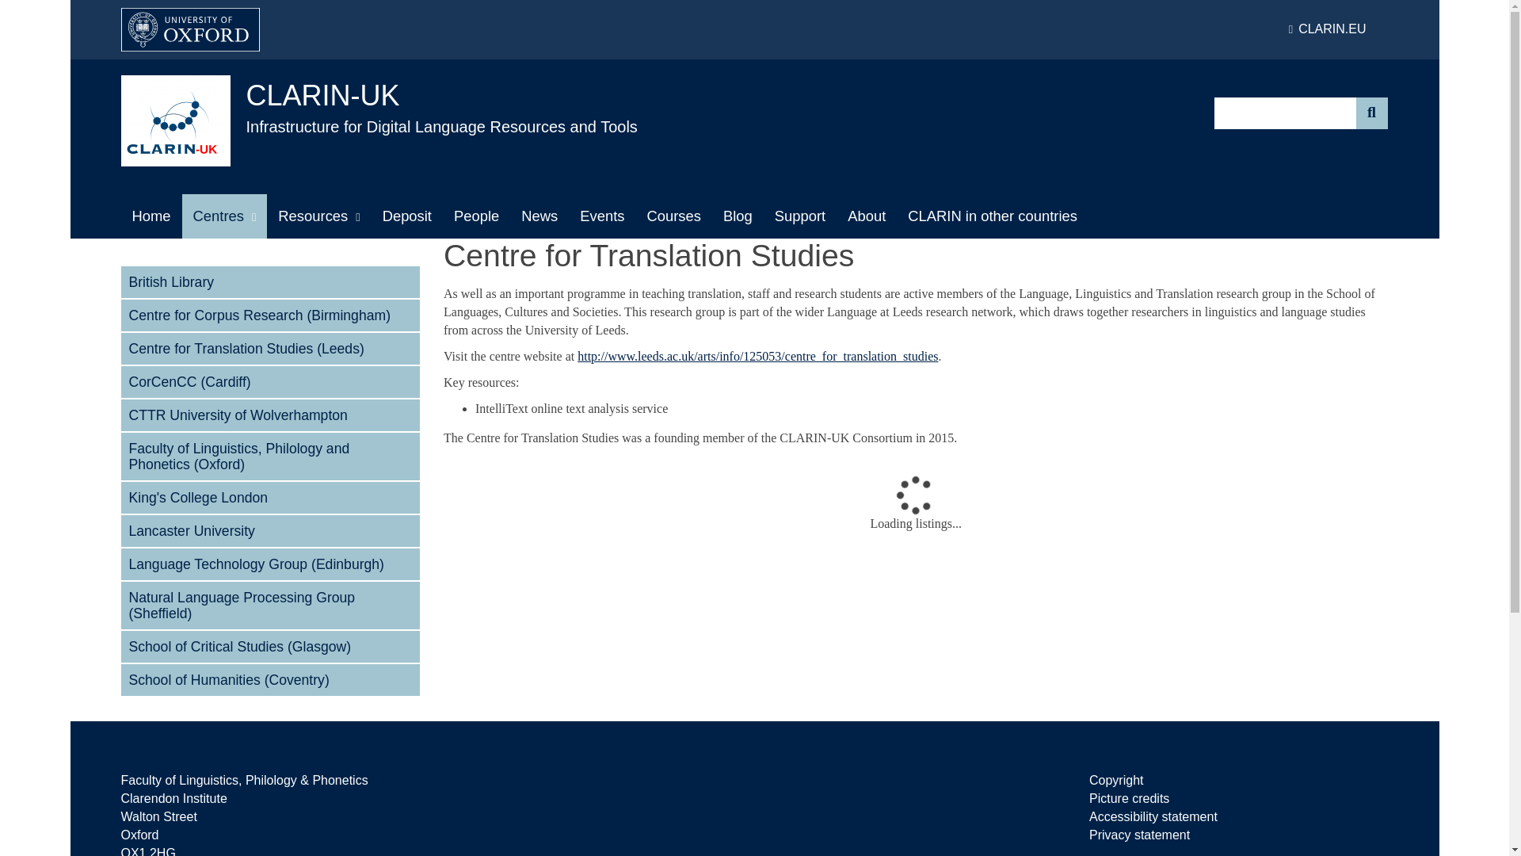 This screenshot has height=856, width=1521. What do you see at coordinates (1327, 29) in the screenshot?
I see `CLARIN` at bounding box center [1327, 29].